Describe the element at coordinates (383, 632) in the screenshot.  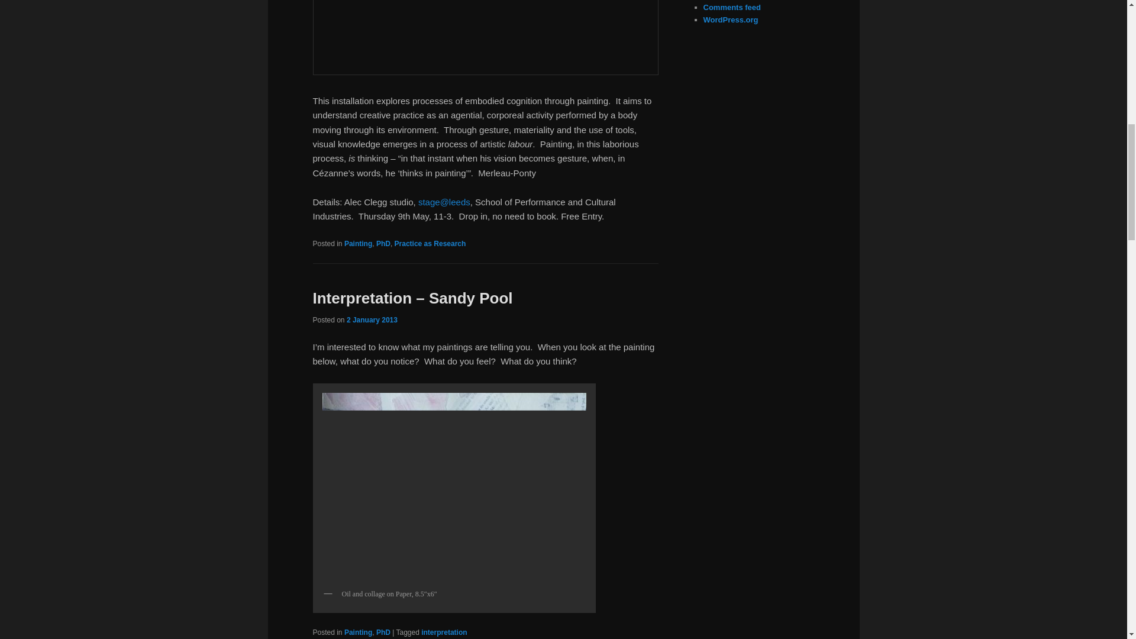
I see `PhD` at that location.